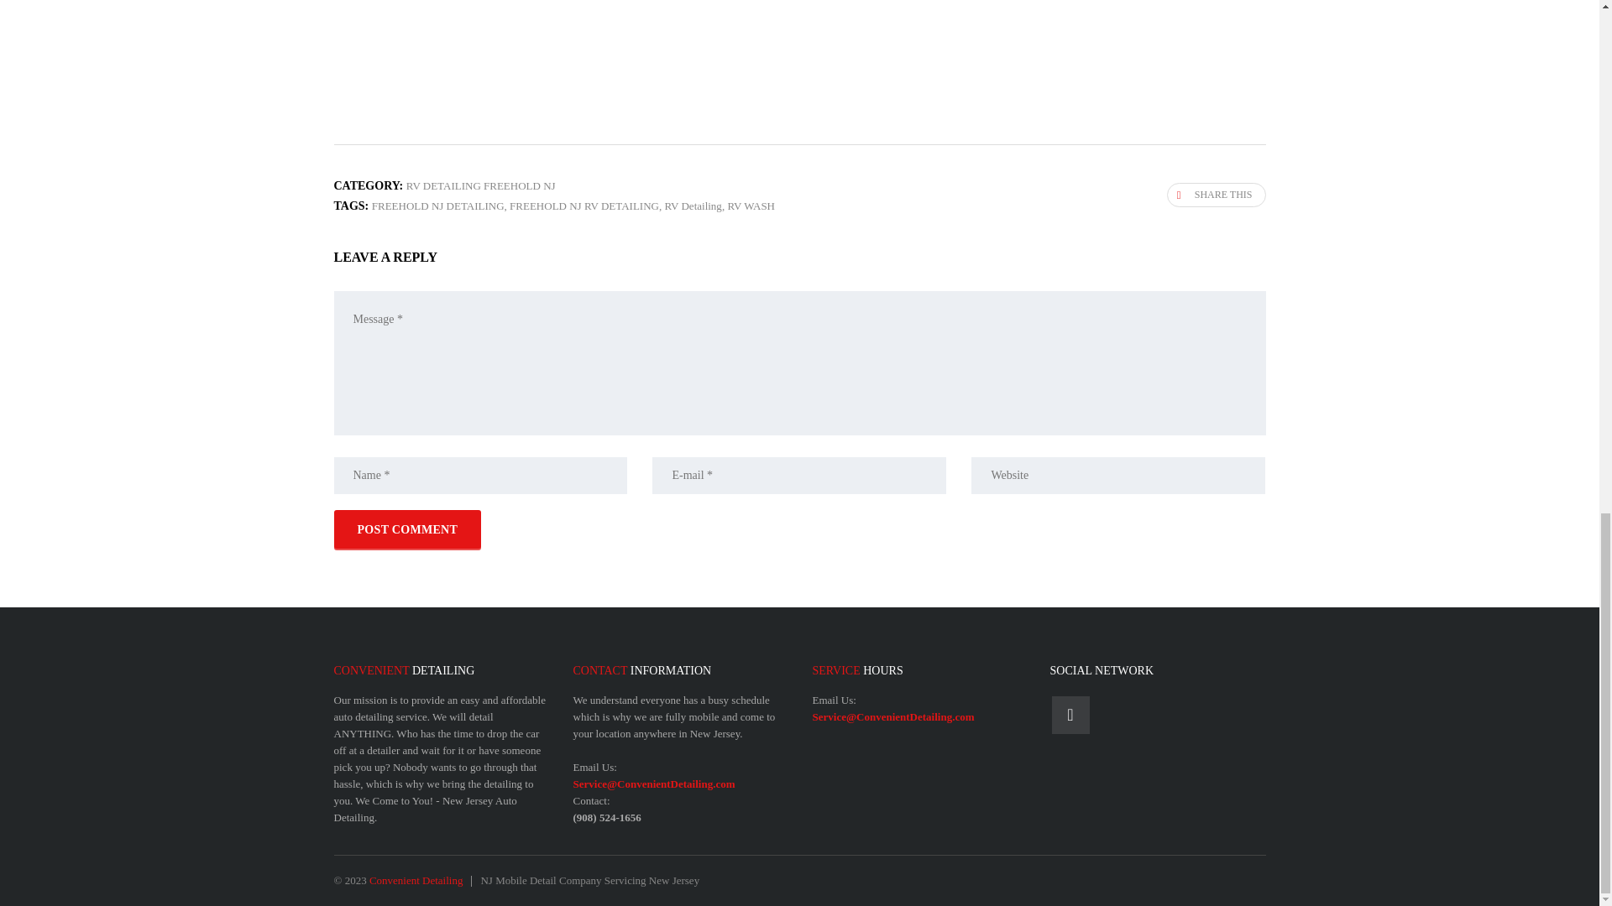 This screenshot has height=906, width=1612. Describe the element at coordinates (438, 205) in the screenshot. I see `FREEHOLD NJ DETAILING` at that location.